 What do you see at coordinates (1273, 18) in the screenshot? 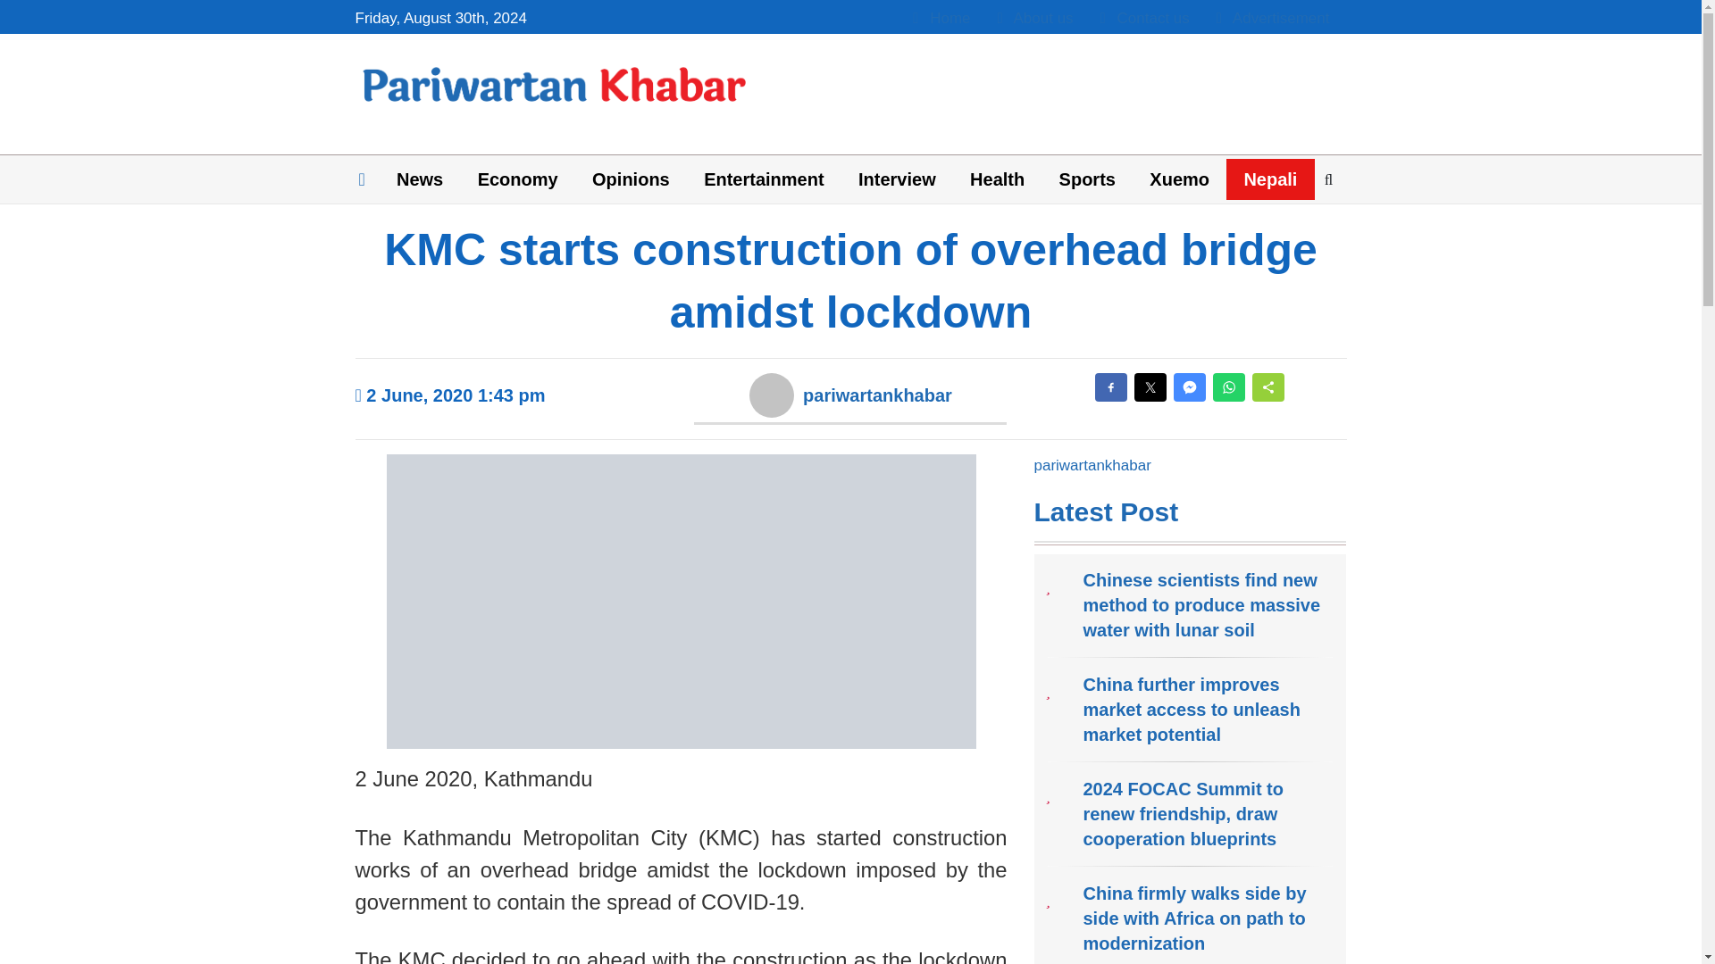
I see `Advertisement` at bounding box center [1273, 18].